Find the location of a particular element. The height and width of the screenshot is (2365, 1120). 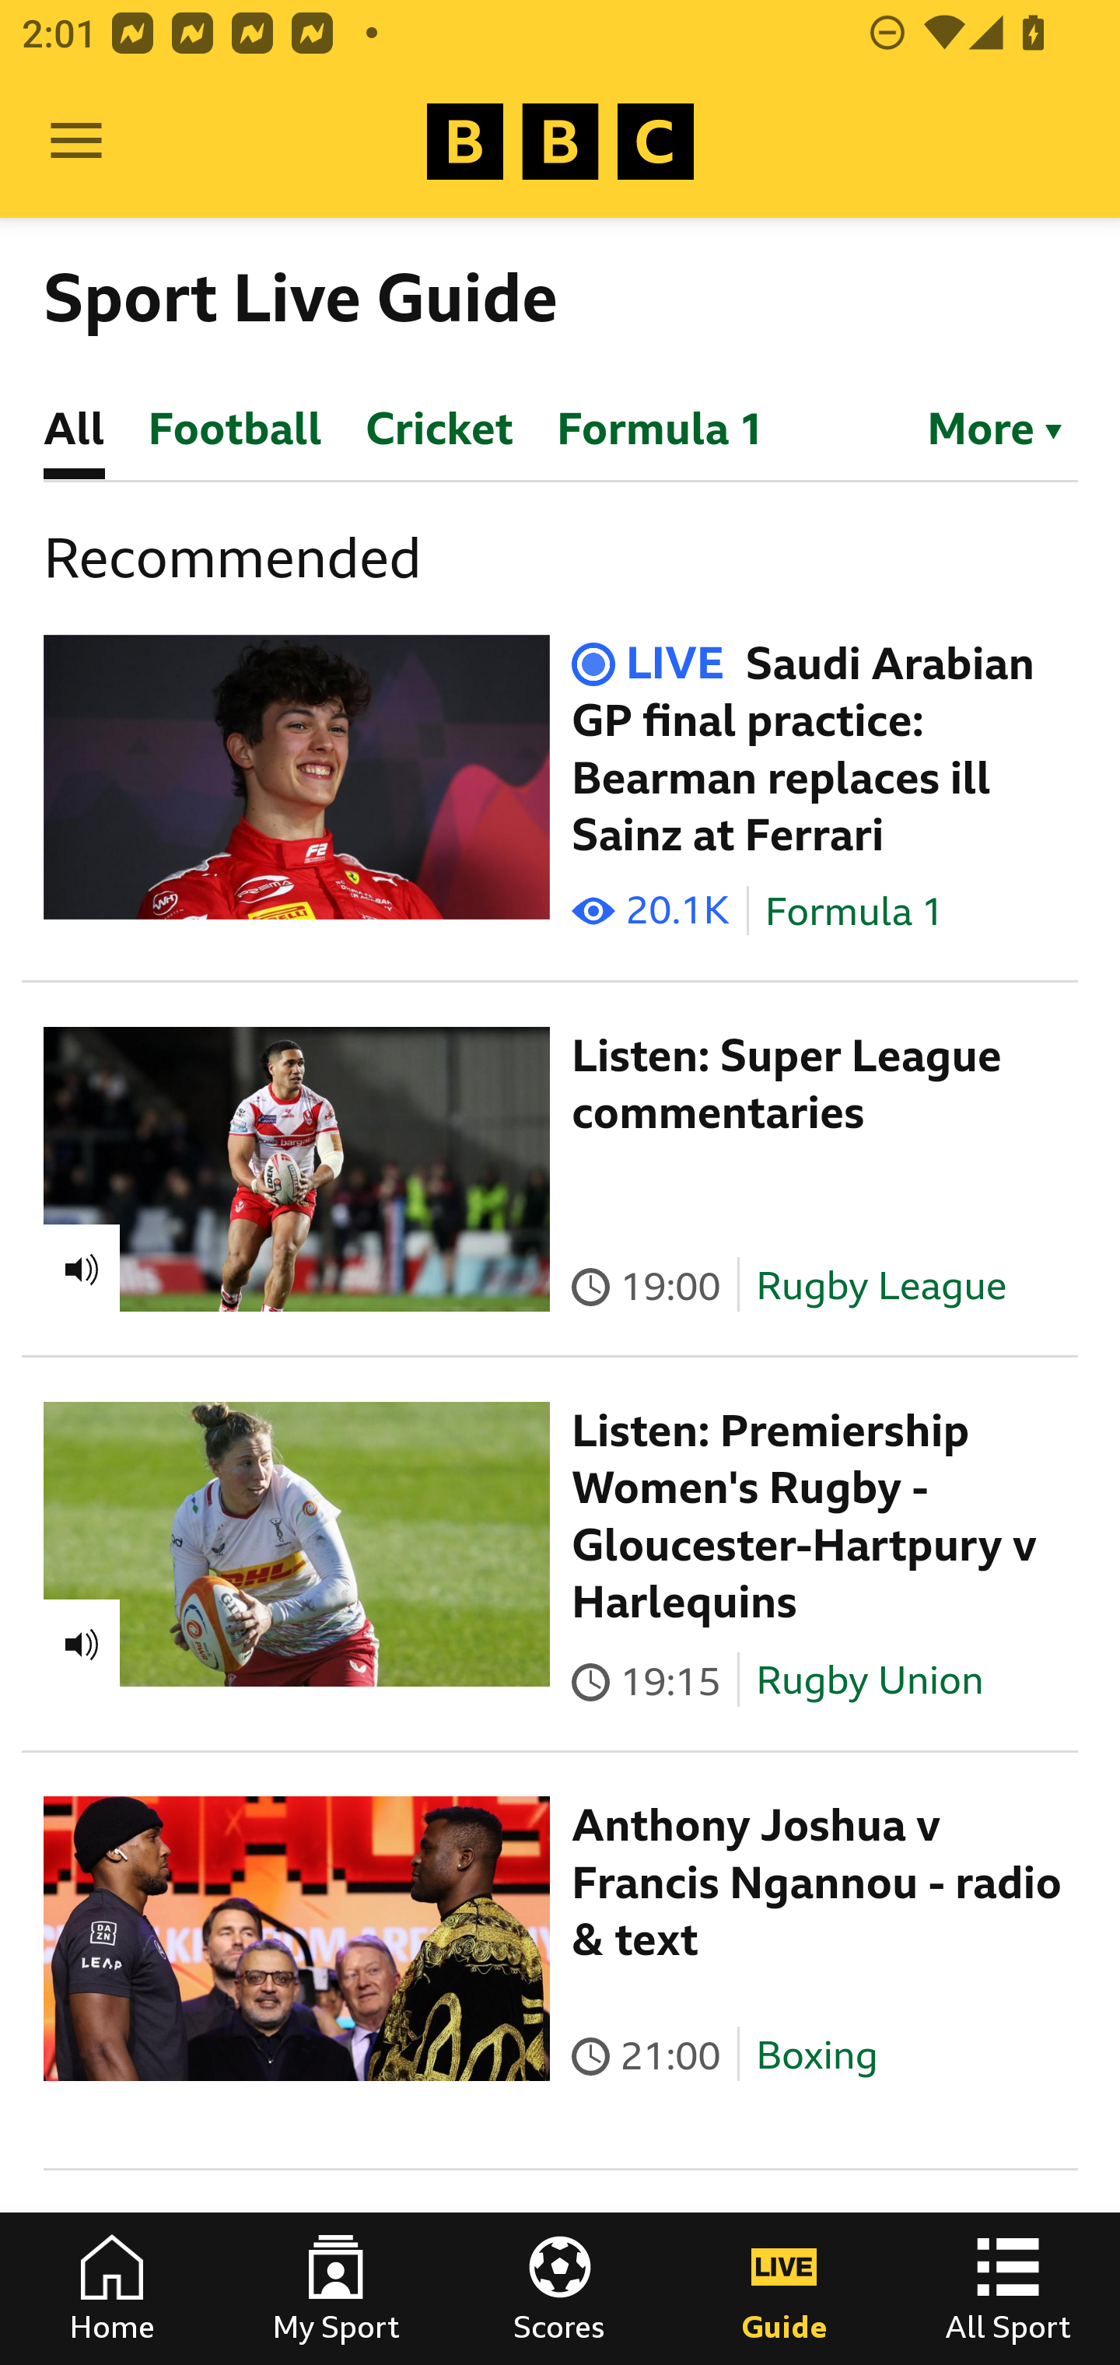

My Sport is located at coordinates (336, 2289).